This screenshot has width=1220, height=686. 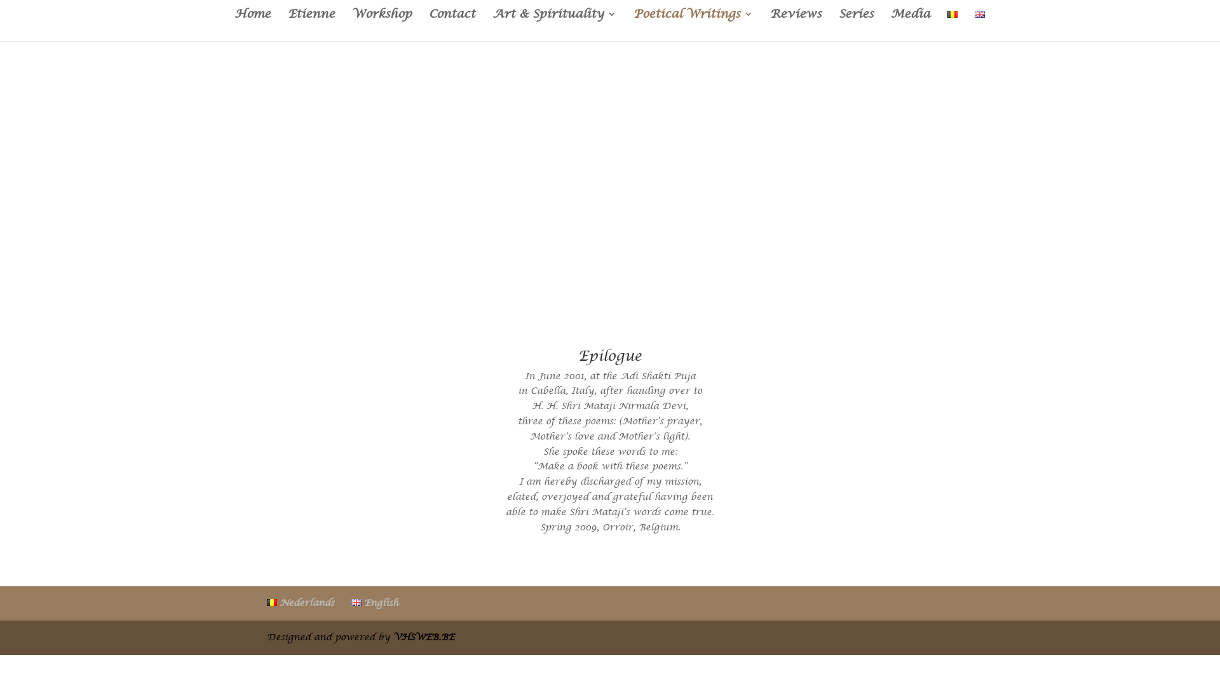 What do you see at coordinates (857, 25) in the screenshot?
I see `Series` at bounding box center [857, 25].